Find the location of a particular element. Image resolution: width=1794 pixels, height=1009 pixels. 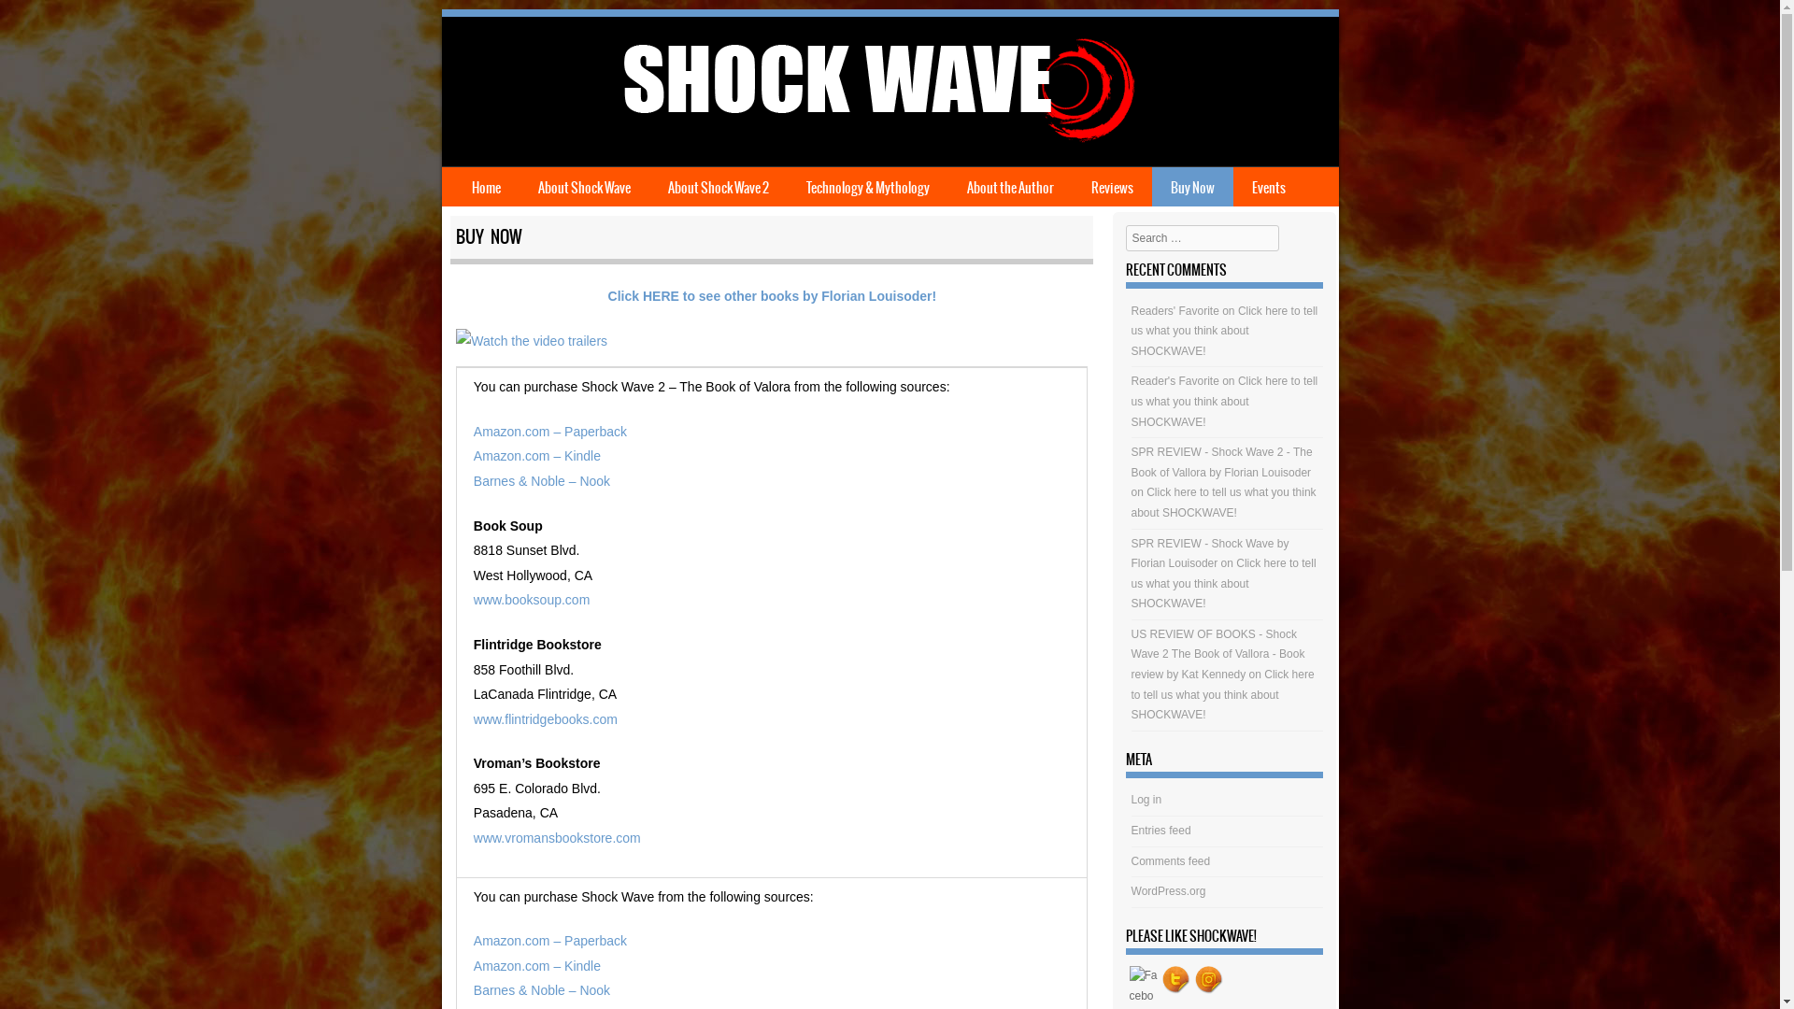

Log in is located at coordinates (1147, 800).